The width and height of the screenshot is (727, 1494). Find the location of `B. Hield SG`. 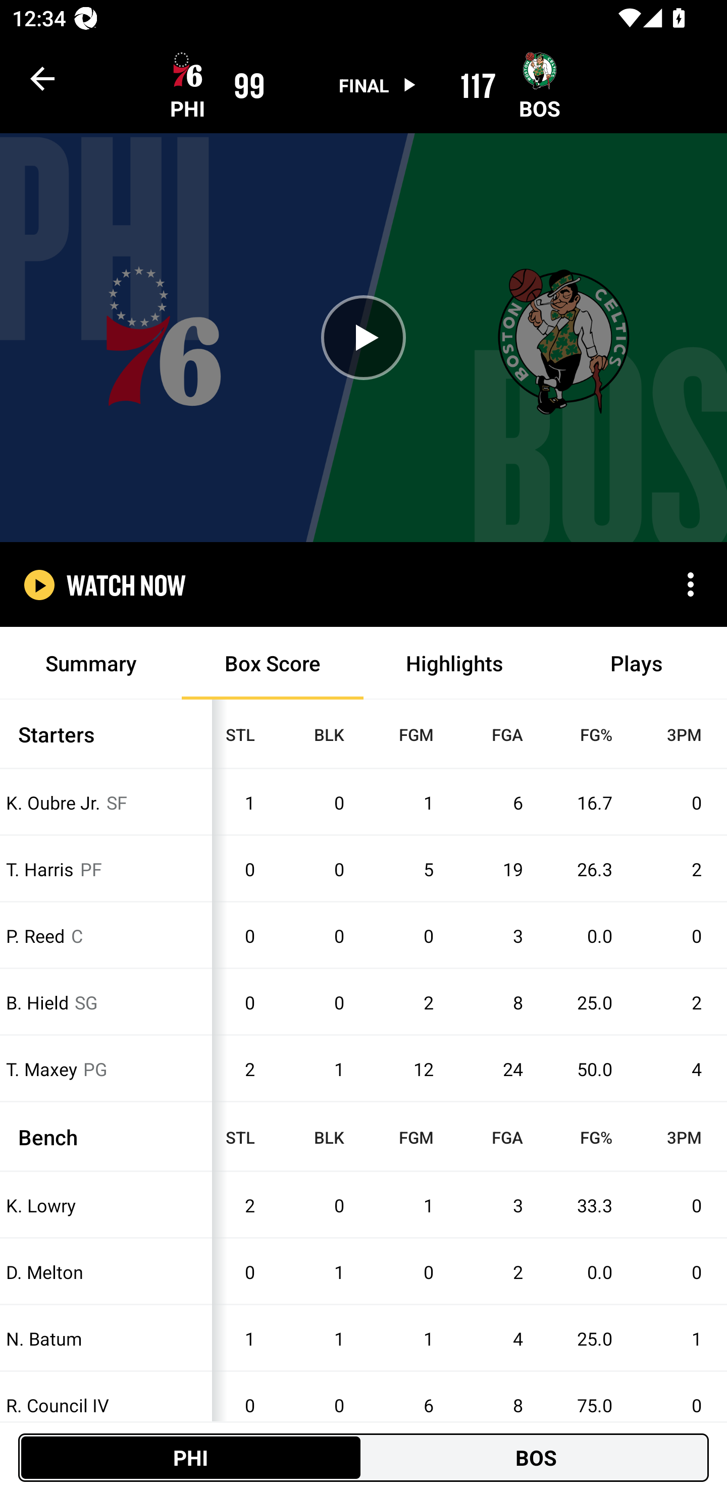

B. Hield SG is located at coordinates (106, 1002).